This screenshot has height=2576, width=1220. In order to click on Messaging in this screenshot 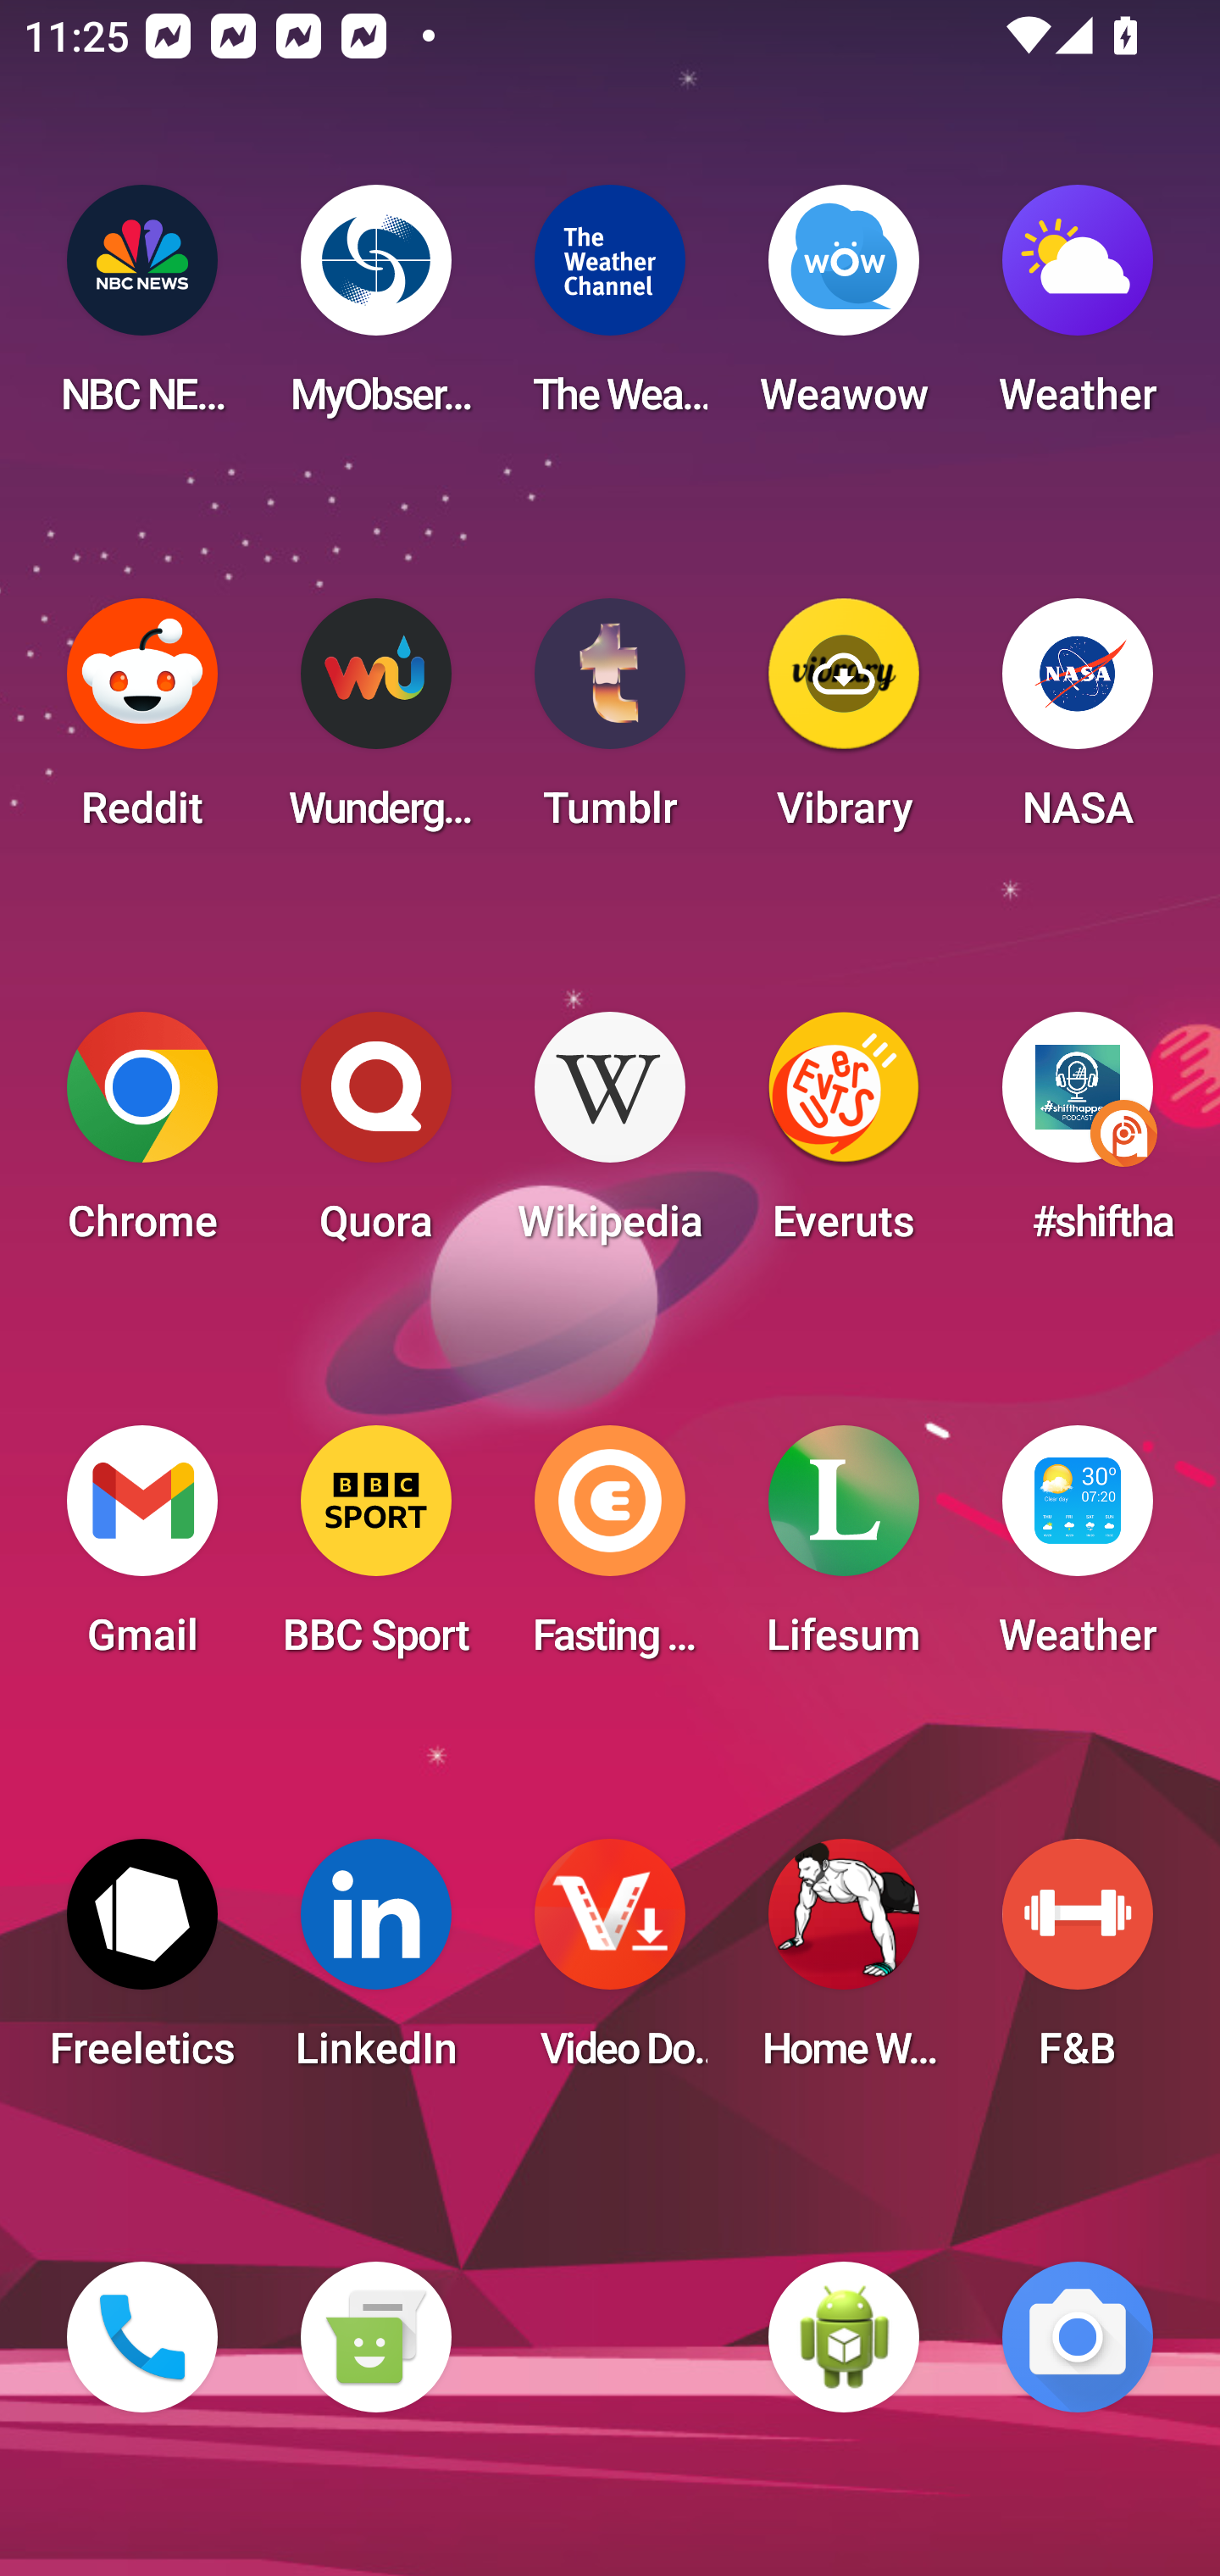, I will do `click(375, 2337)`.